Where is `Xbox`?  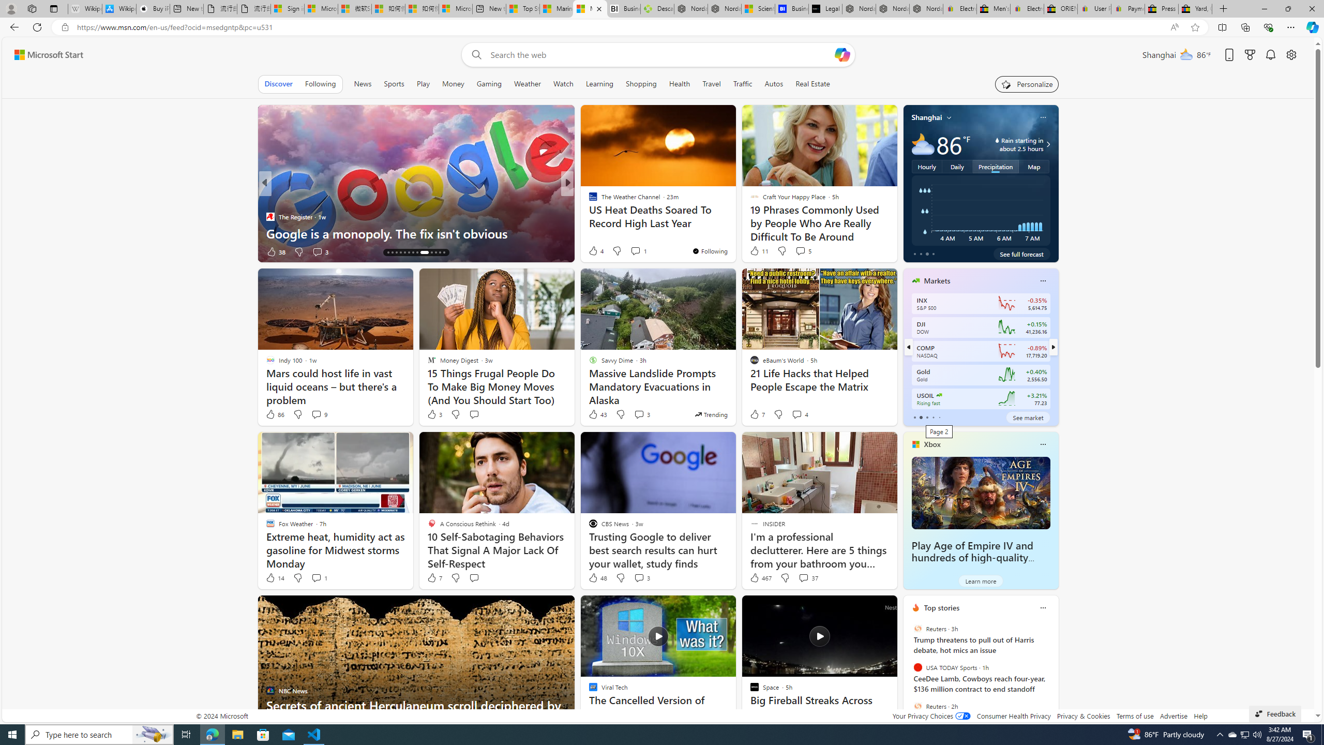
Xbox is located at coordinates (932, 444).